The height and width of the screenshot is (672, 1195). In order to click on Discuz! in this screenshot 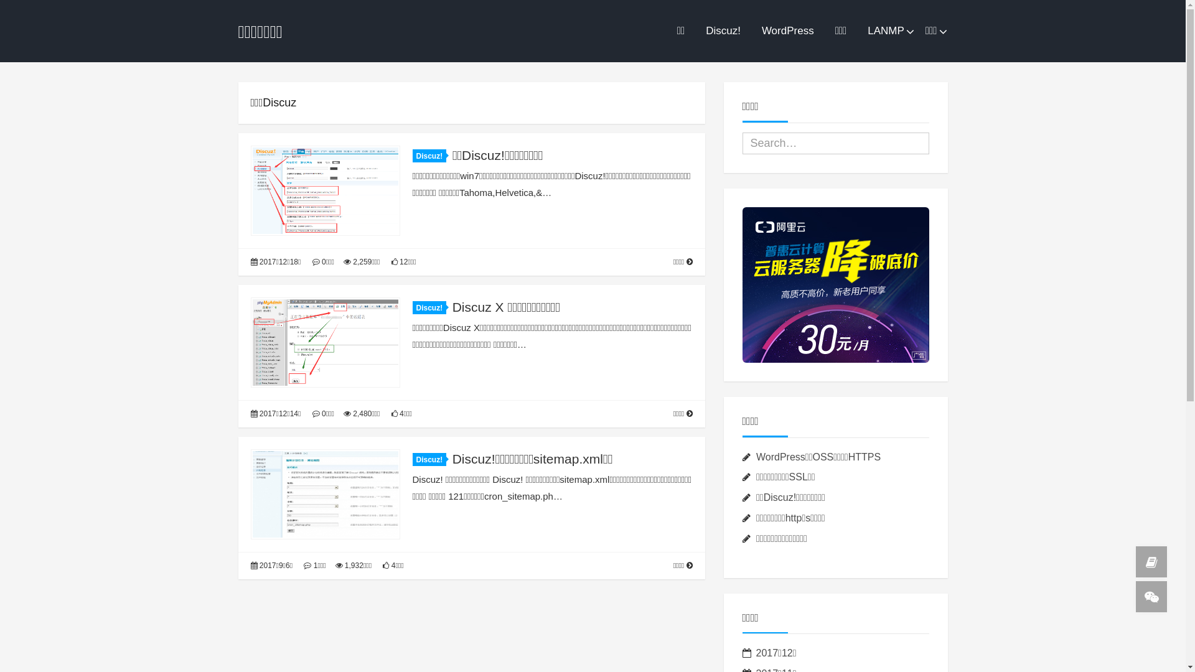, I will do `click(429, 156)`.